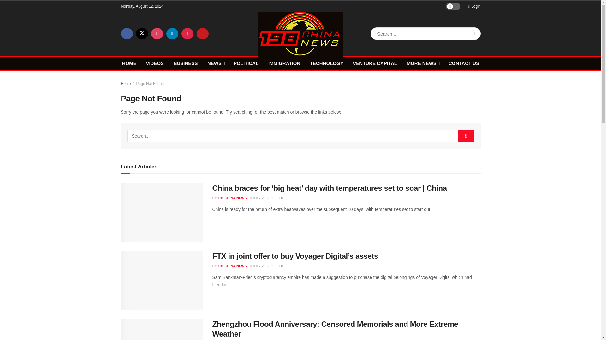  I want to click on NEWS, so click(215, 63).